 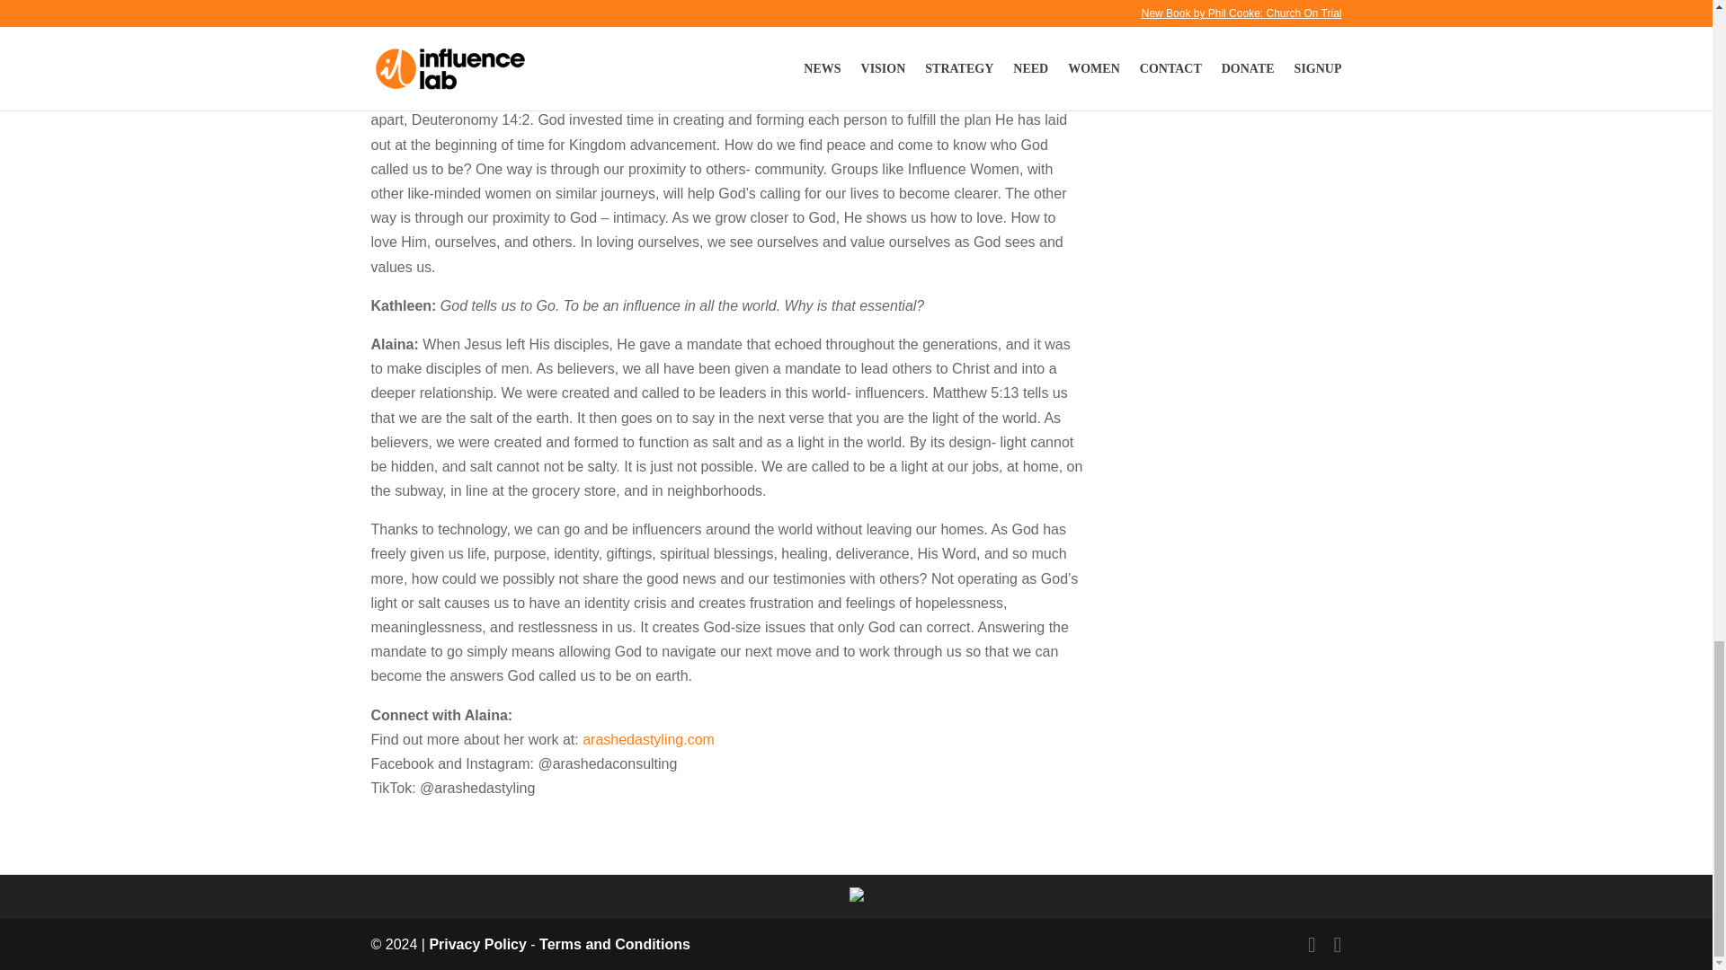 I want to click on Privacy Policy, so click(x=476, y=944).